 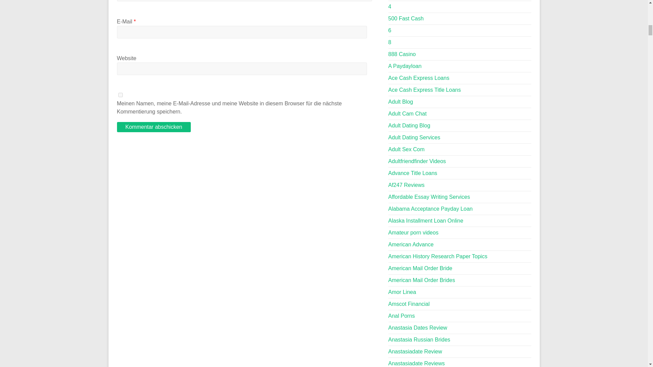 I want to click on Kommentar abschicken, so click(x=154, y=127).